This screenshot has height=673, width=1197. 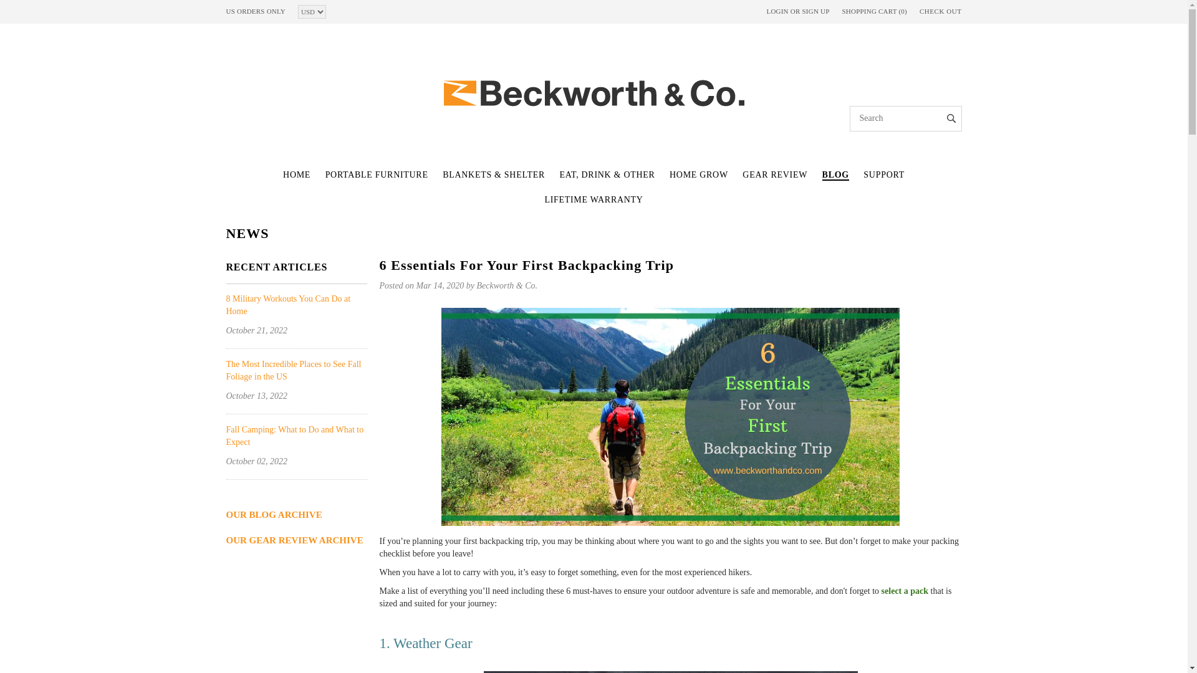 I want to click on HOME GROW, so click(x=698, y=174).